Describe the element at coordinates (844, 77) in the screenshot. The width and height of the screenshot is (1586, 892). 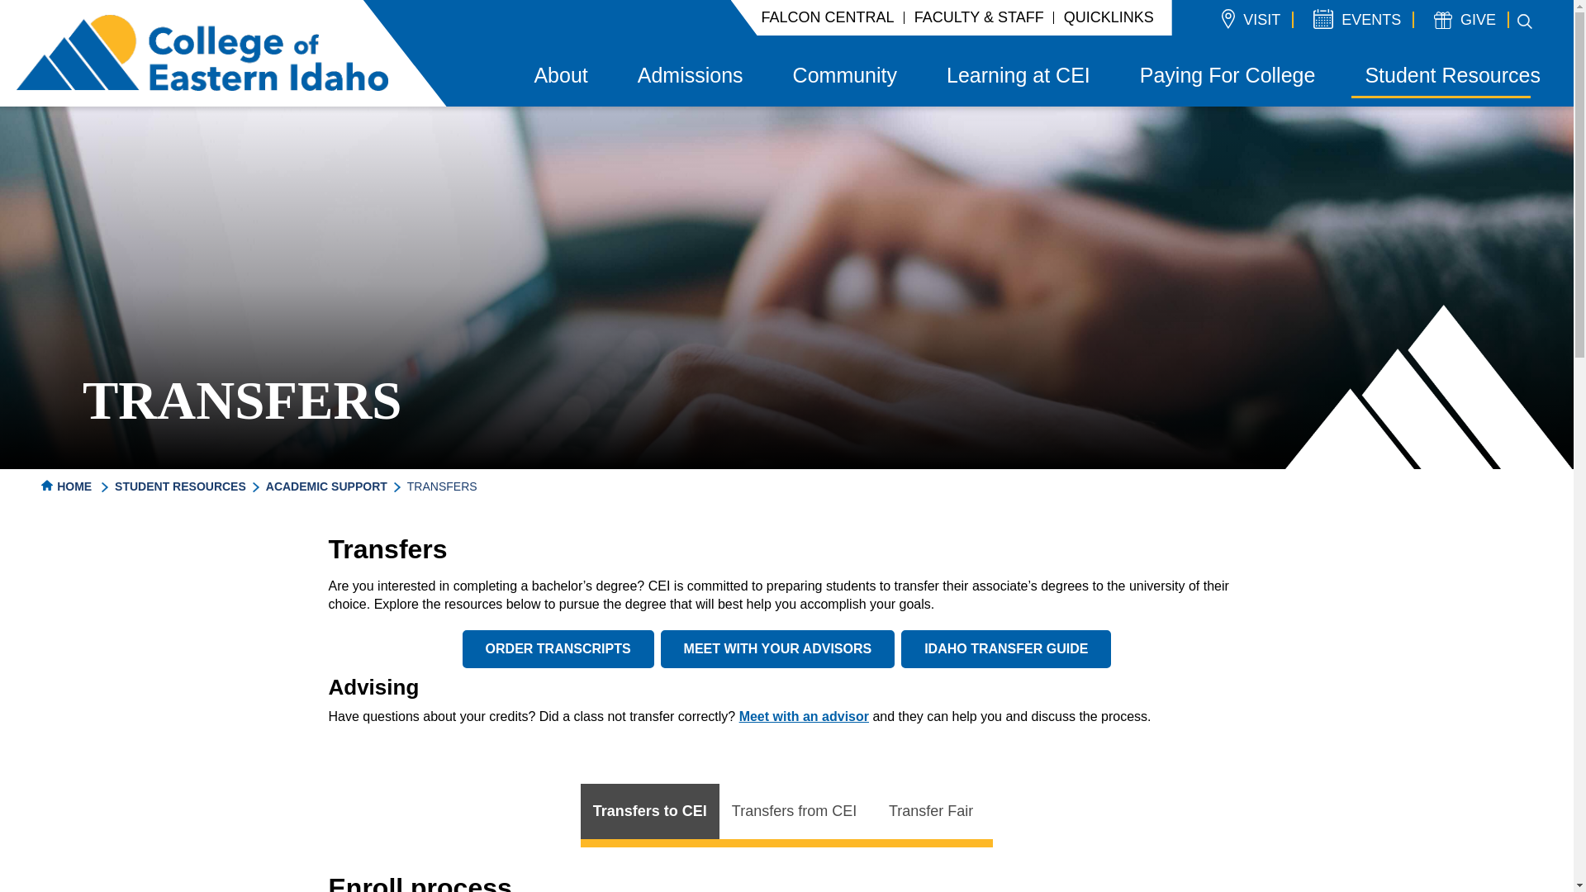
I see `Community` at that location.